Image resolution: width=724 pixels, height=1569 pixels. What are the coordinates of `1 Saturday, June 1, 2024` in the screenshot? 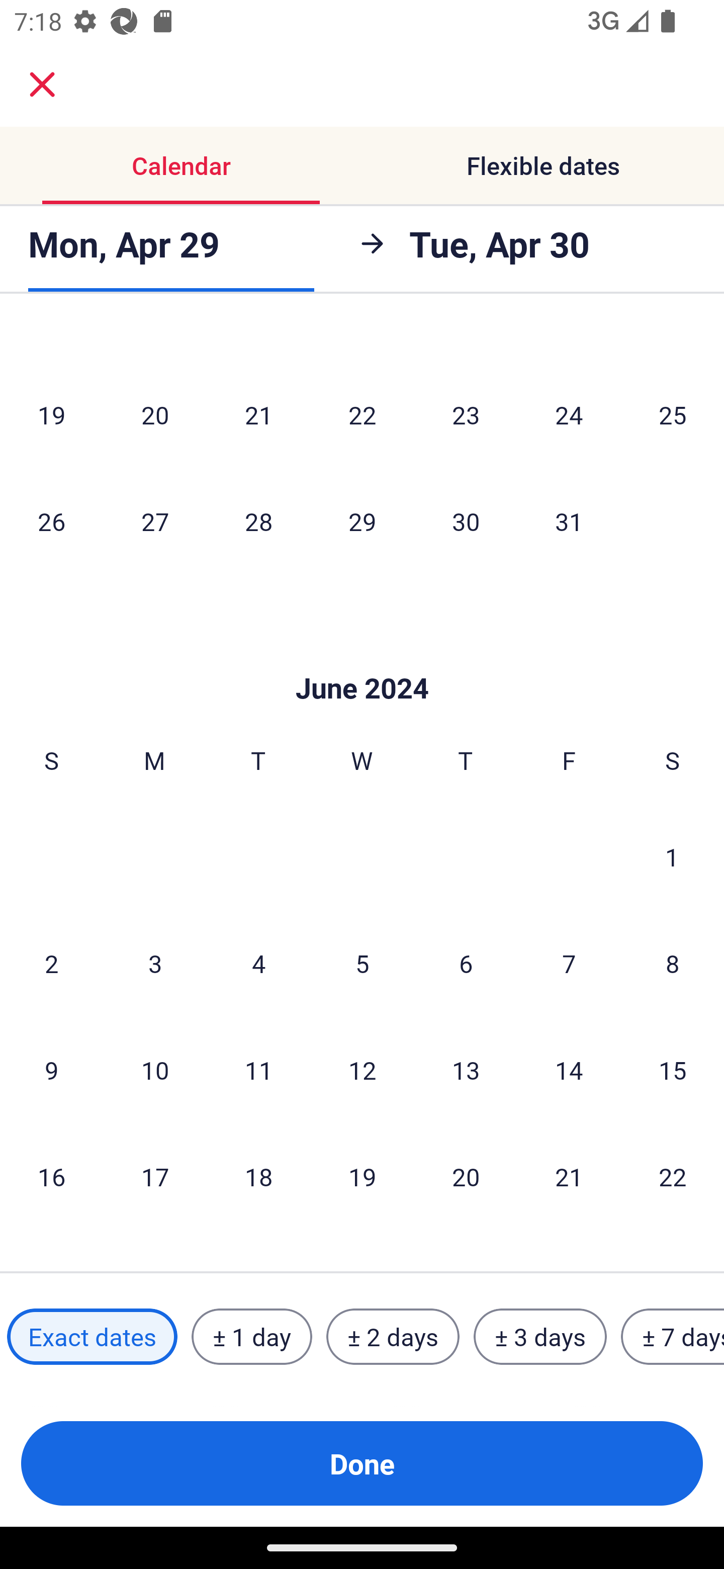 It's located at (672, 856).